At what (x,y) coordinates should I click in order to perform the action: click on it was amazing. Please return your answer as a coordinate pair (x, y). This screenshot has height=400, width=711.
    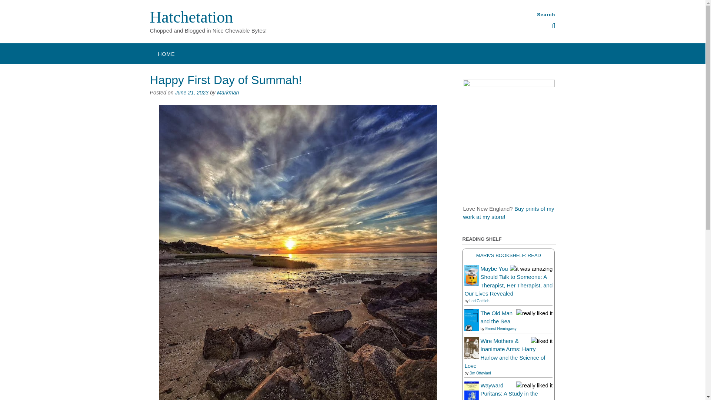
    Looking at the image, I should click on (531, 268).